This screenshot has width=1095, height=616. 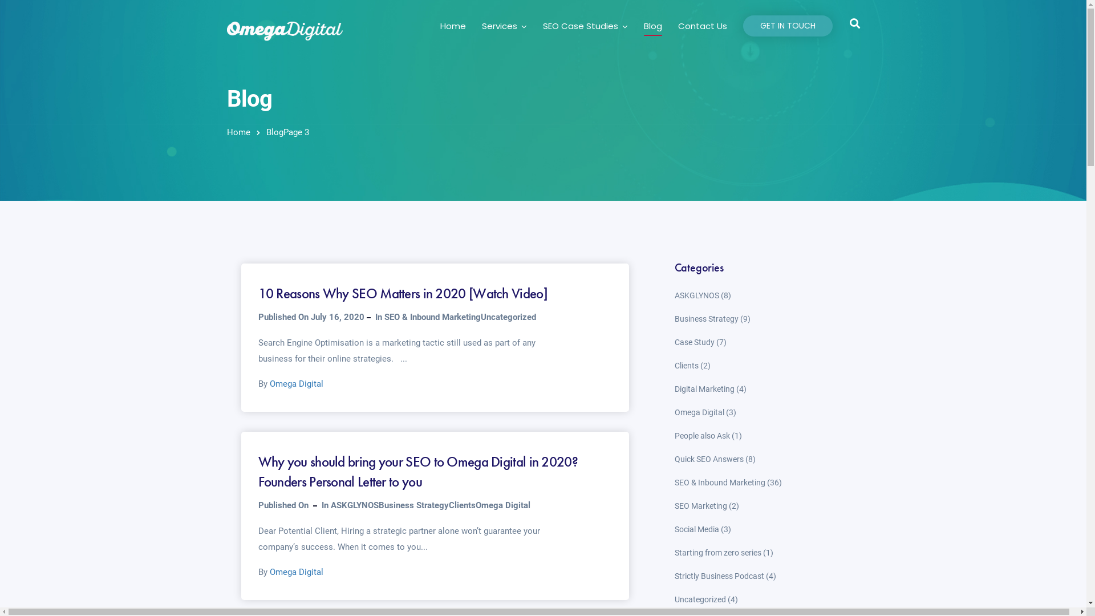 I want to click on ASKGLYNOS, so click(x=696, y=295).